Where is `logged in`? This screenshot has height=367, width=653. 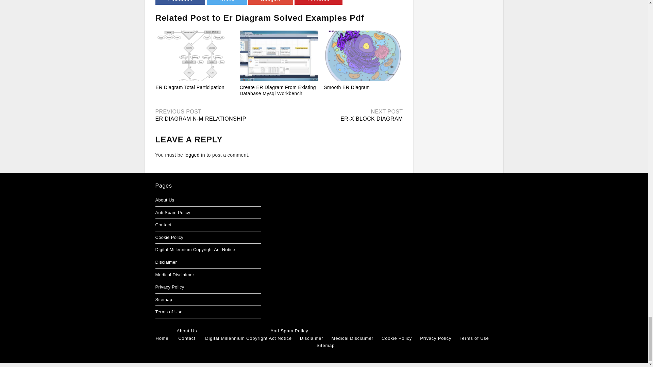 logged in is located at coordinates (195, 155).